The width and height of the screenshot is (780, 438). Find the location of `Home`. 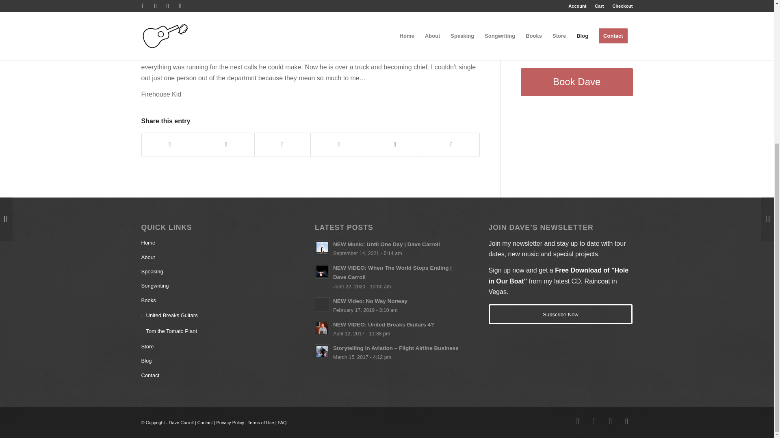

Home is located at coordinates (213, 243).